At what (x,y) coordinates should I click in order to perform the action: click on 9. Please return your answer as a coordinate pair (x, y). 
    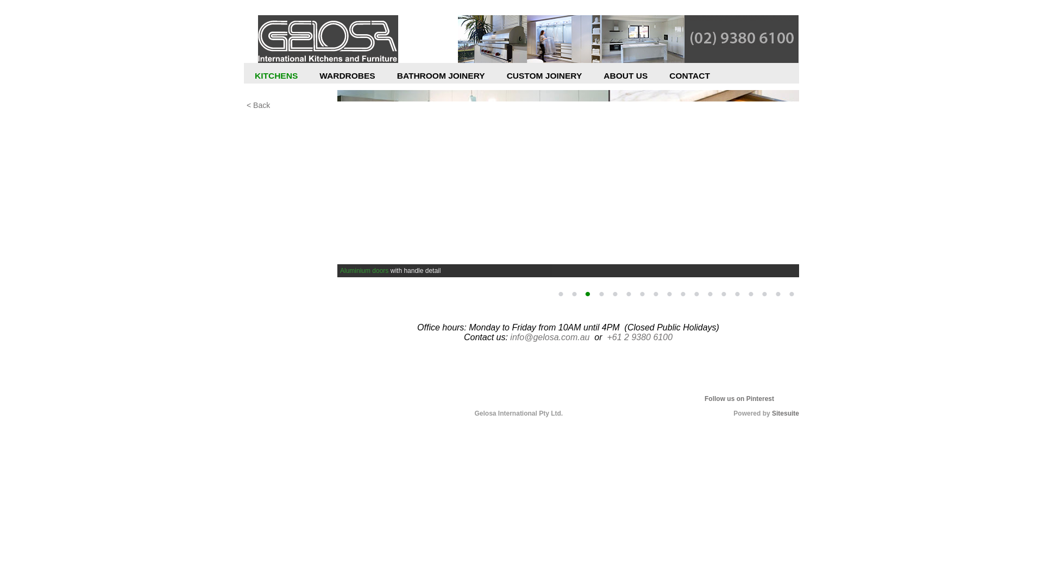
    Looking at the image, I should click on (669, 294).